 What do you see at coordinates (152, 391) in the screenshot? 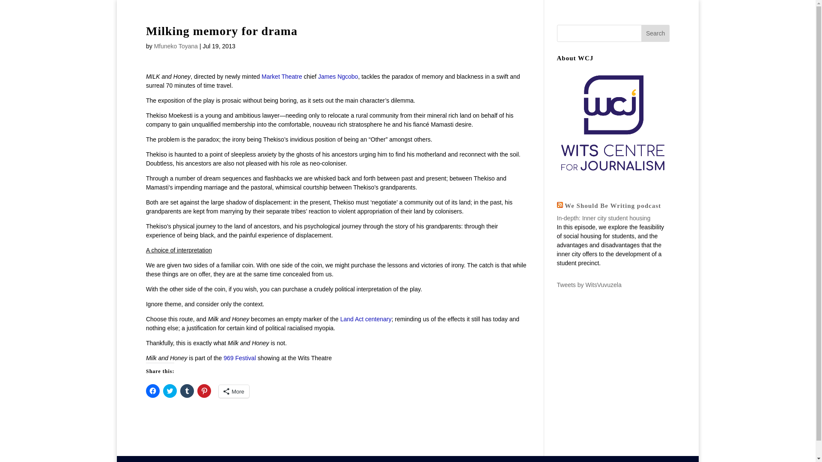
I see `Click to share on Facebook` at bounding box center [152, 391].